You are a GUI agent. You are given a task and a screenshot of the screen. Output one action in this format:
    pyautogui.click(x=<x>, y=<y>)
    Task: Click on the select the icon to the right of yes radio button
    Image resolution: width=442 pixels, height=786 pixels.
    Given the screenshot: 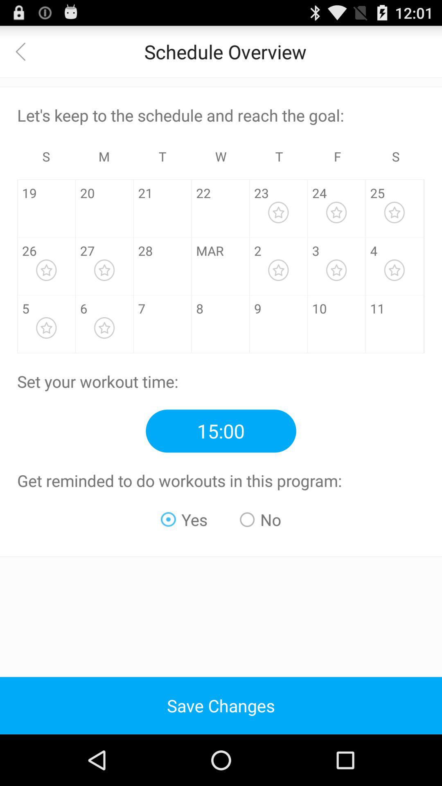 What is the action you would take?
    pyautogui.click(x=260, y=519)
    